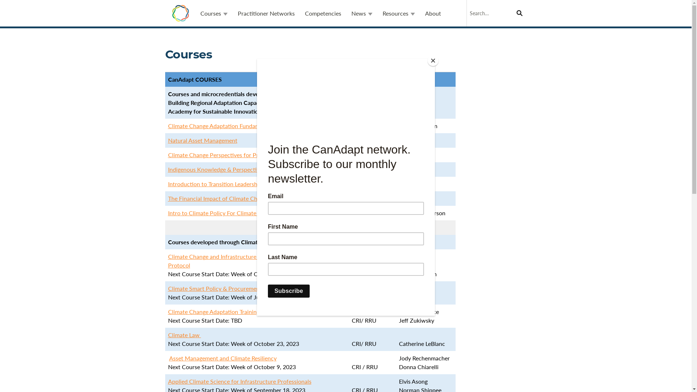 The width and height of the screenshot is (697, 392). Describe the element at coordinates (266, 13) in the screenshot. I see `Practitioner Networks` at that location.